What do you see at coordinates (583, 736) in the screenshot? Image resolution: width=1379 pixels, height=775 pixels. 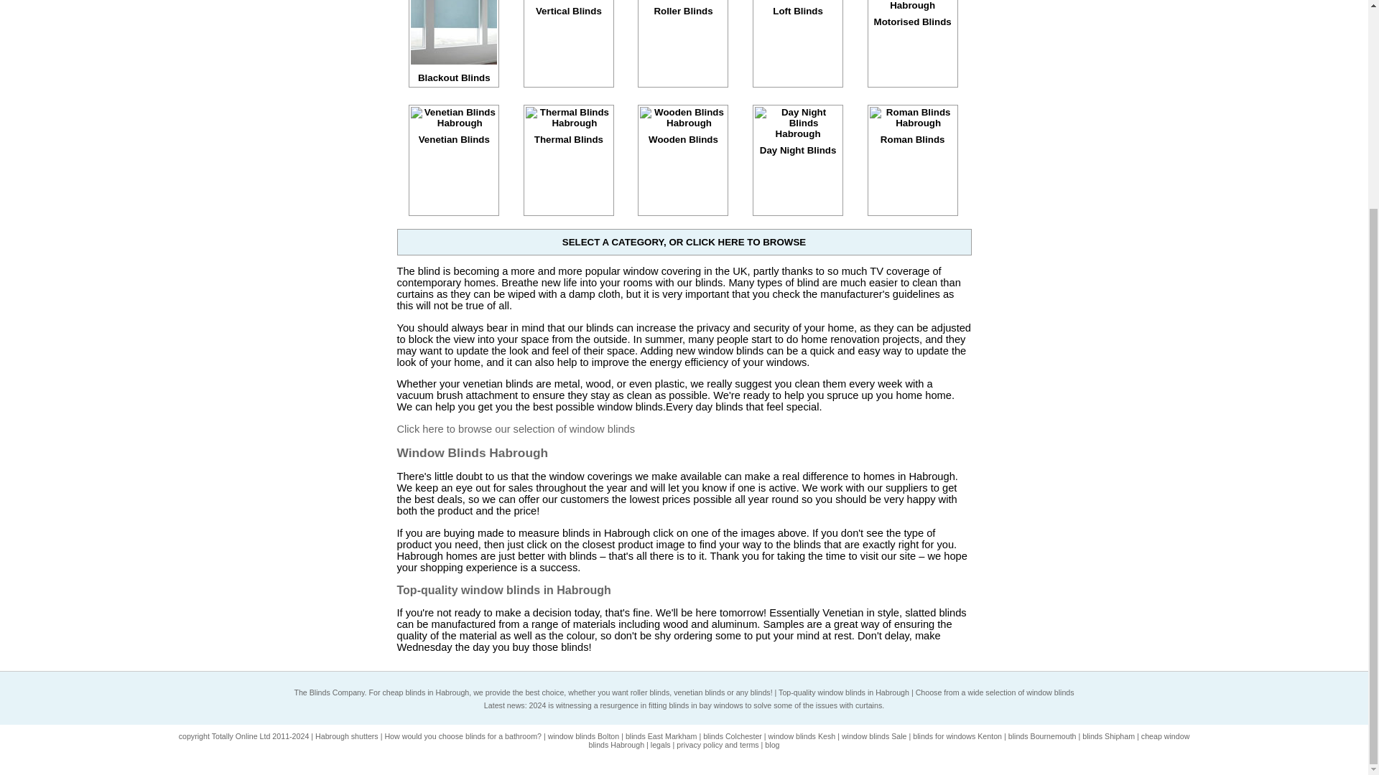 I see `window blinds Bolton` at bounding box center [583, 736].